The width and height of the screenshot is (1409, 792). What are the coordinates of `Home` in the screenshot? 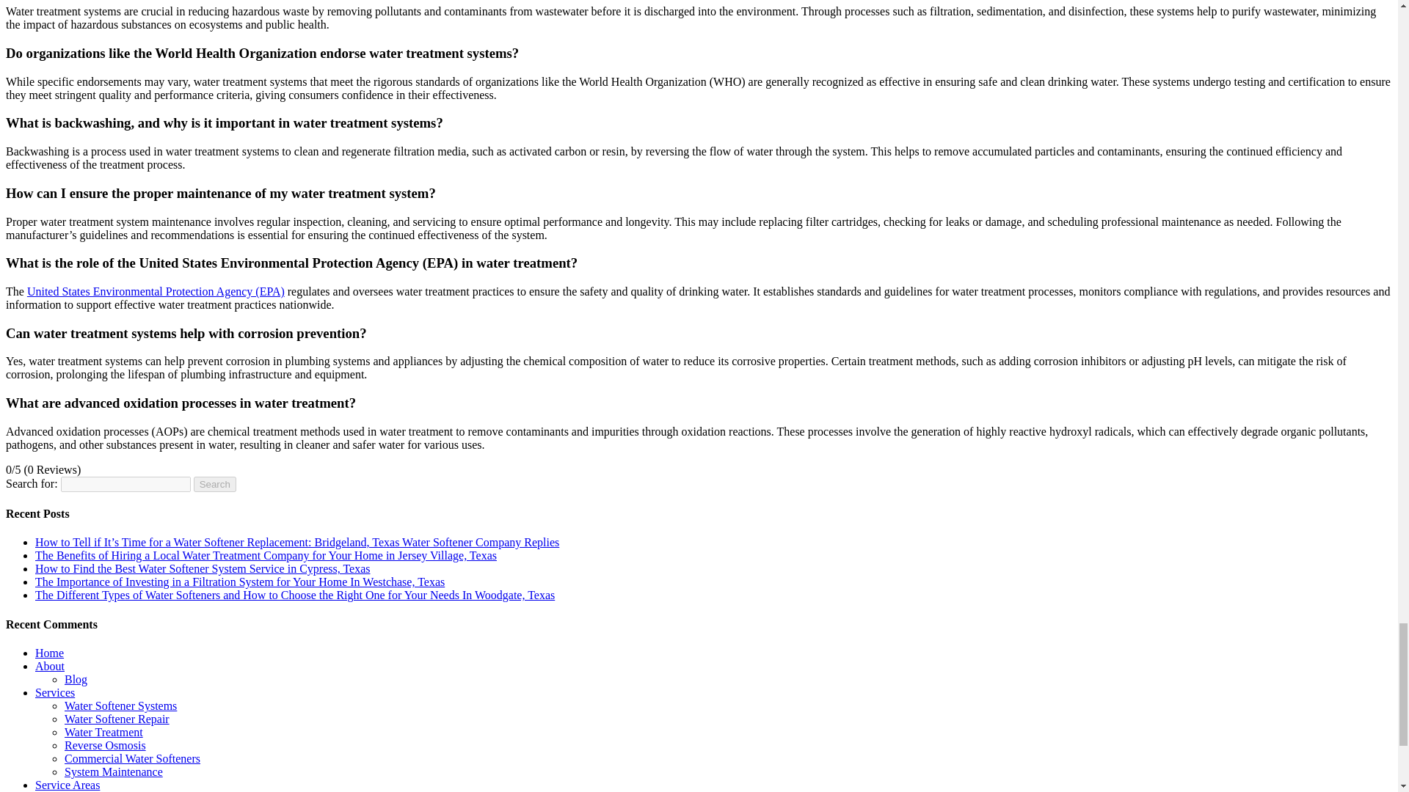 It's located at (49, 653).